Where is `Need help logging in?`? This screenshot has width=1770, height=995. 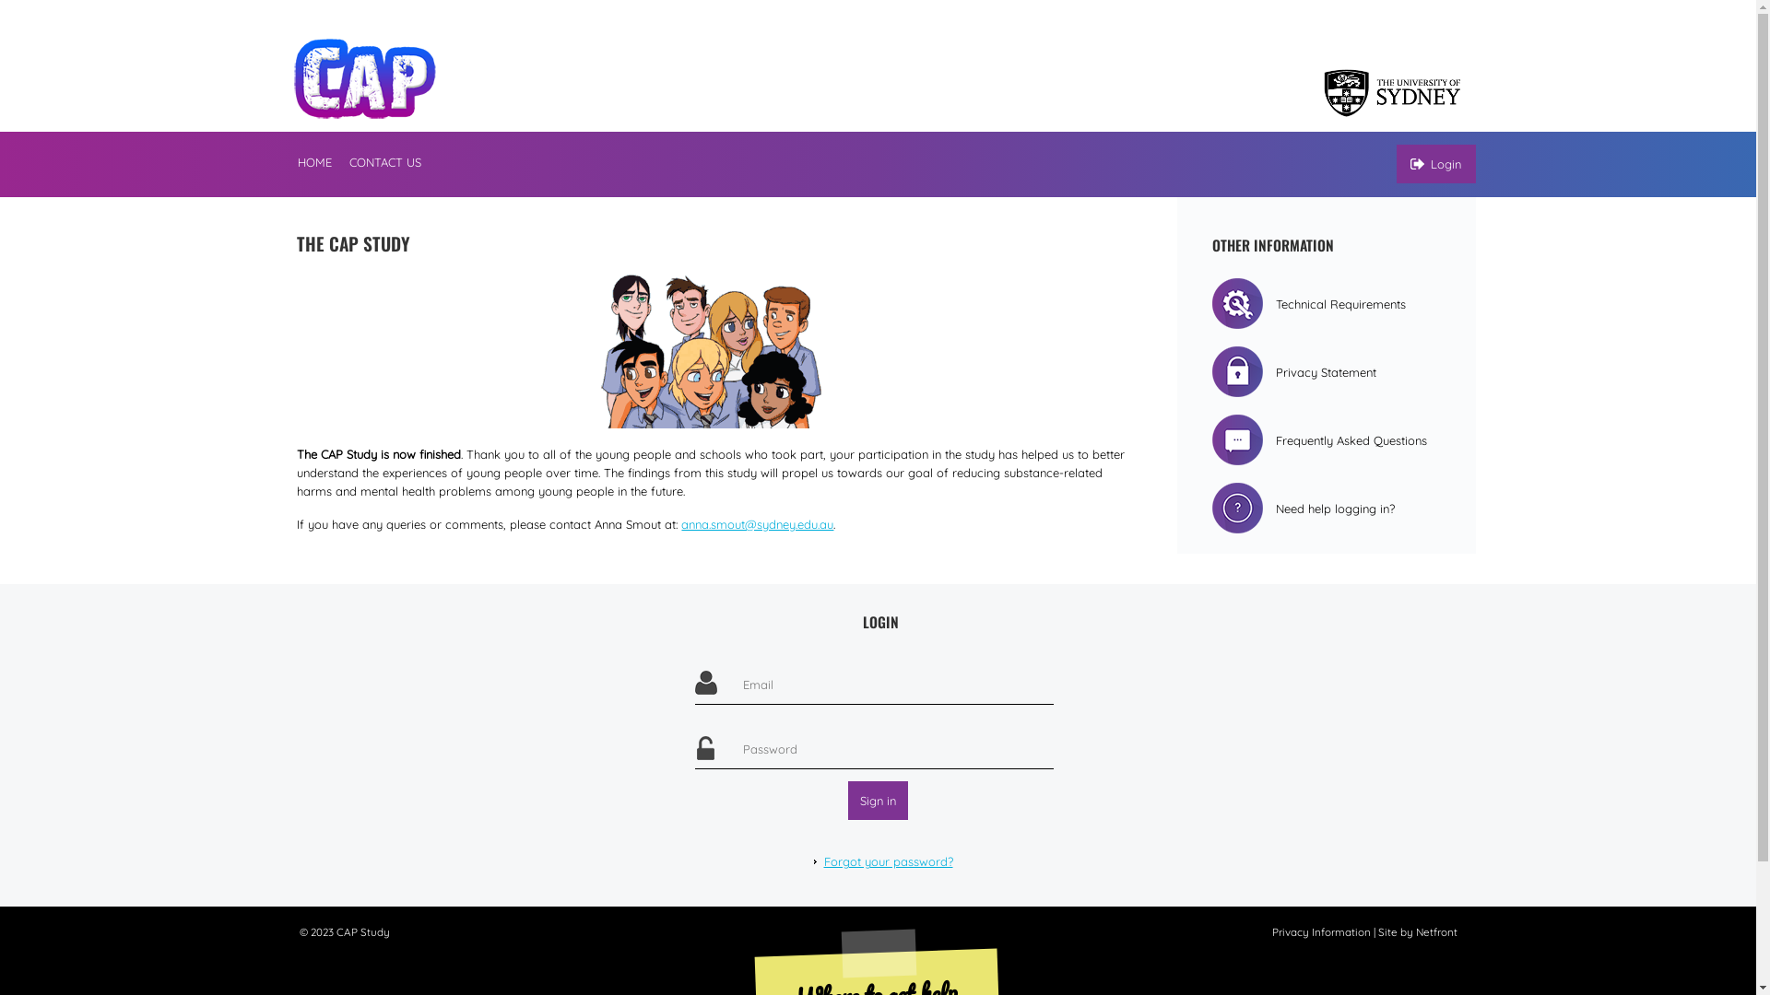
Need help logging in? is located at coordinates (1304, 509).